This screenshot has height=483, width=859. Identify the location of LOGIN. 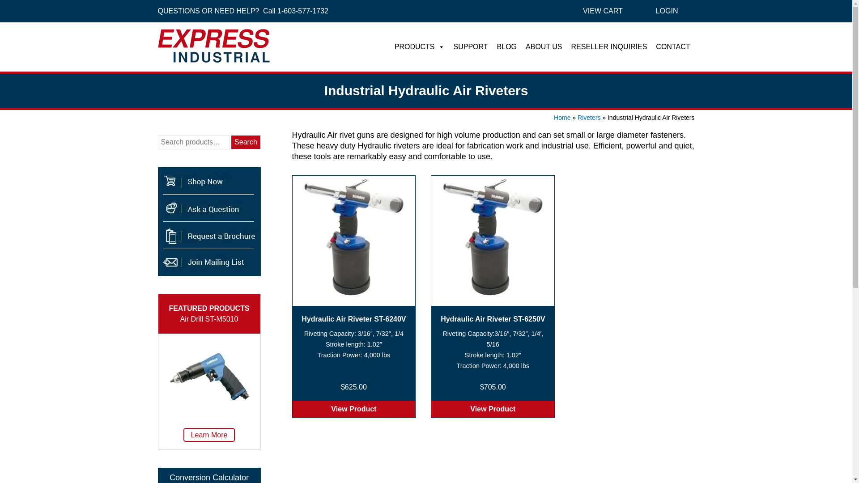
(667, 11).